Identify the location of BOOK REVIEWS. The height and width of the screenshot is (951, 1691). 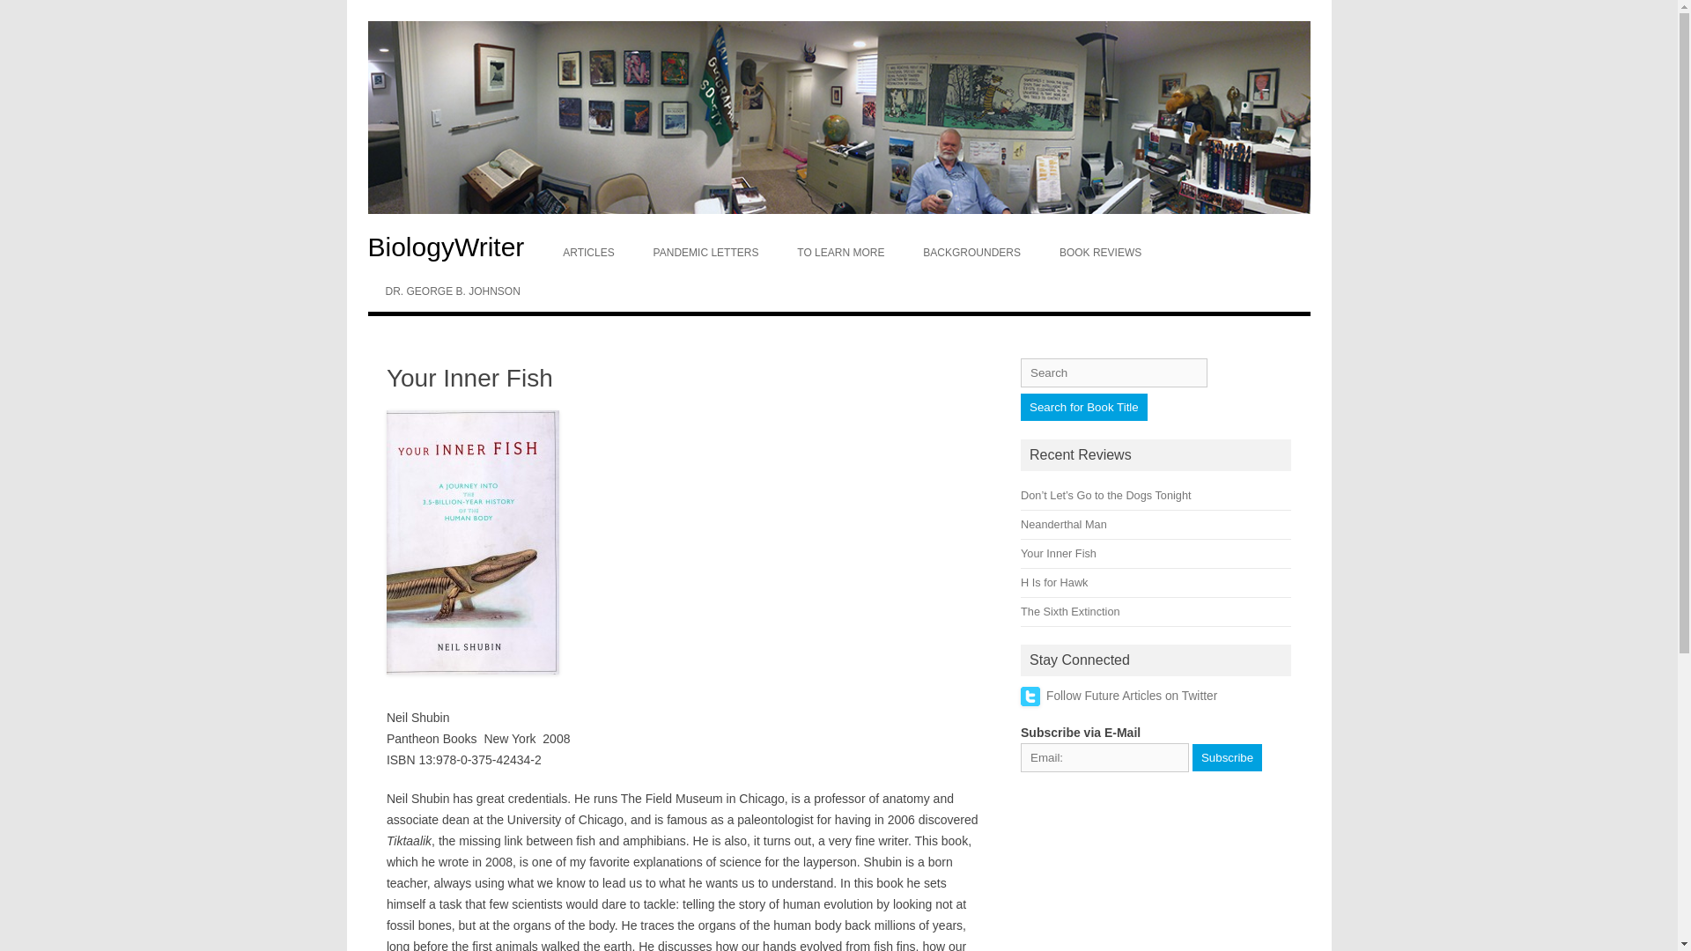
(1099, 252).